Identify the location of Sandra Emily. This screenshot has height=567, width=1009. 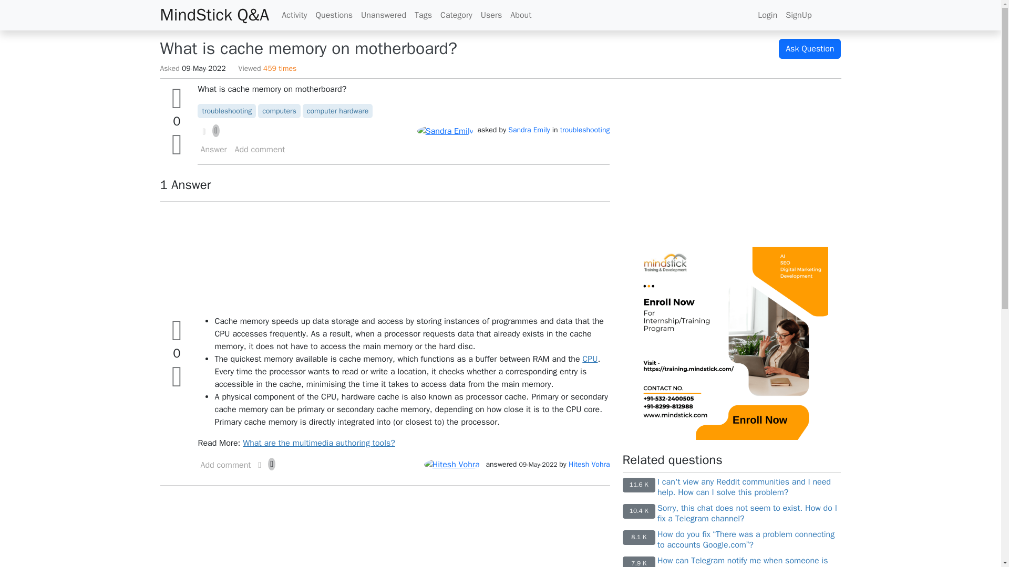
(529, 129).